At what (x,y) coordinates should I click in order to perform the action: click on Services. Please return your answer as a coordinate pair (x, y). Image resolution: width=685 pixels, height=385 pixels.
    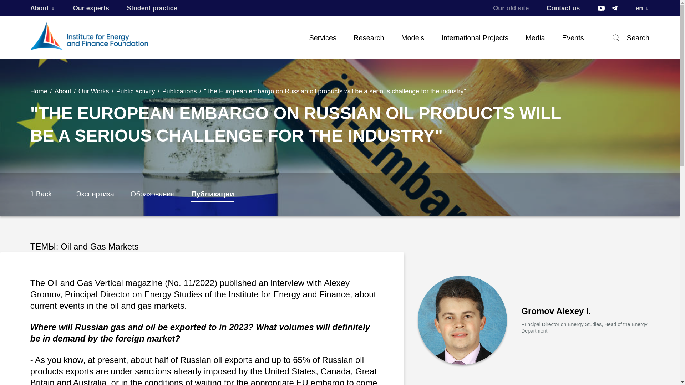
    Looking at the image, I should click on (323, 38).